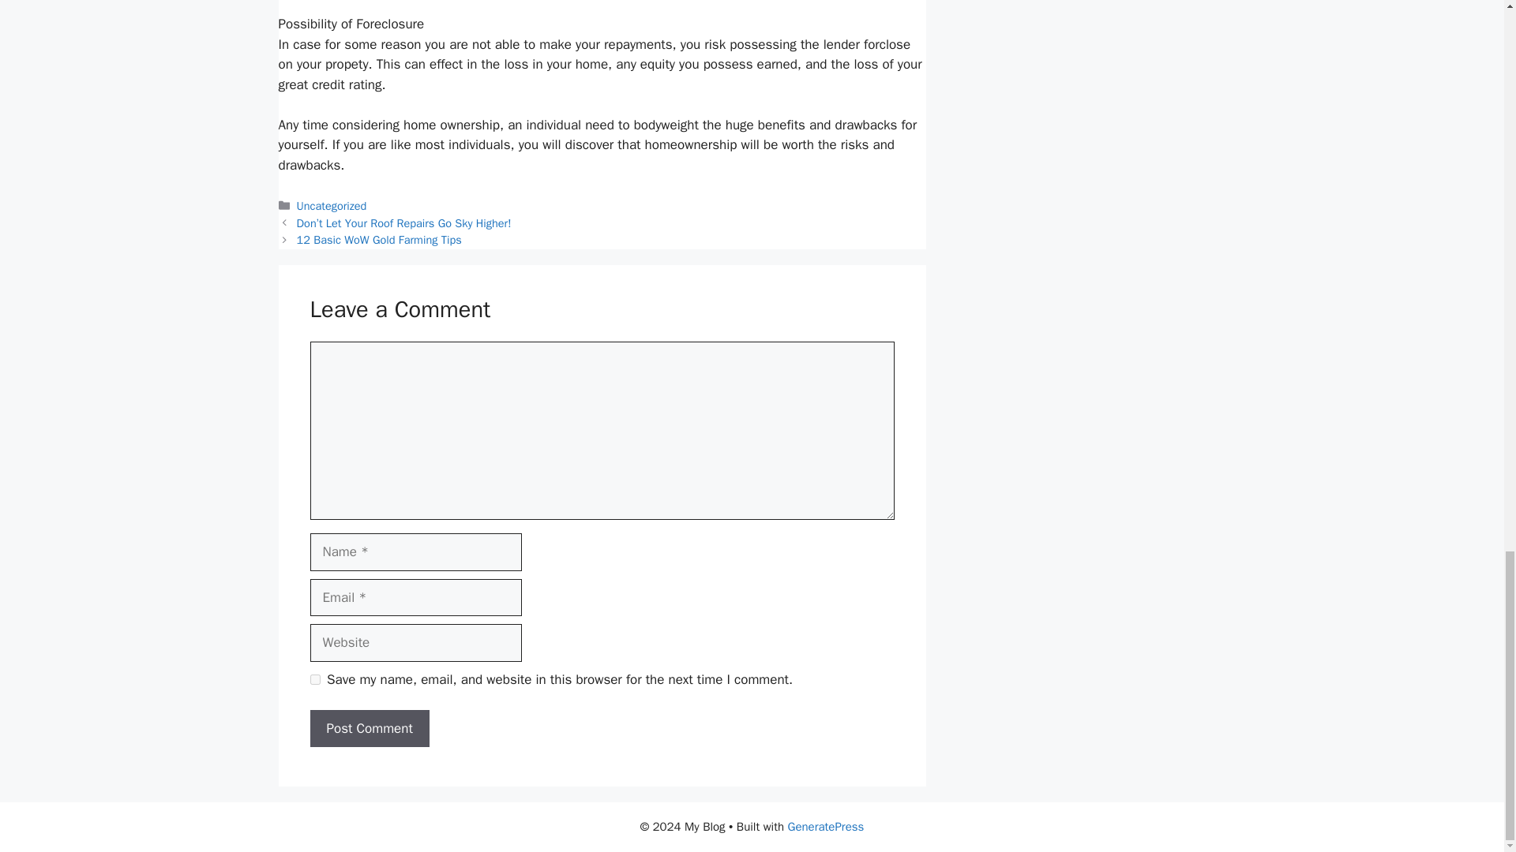 The width and height of the screenshot is (1516, 852). Describe the element at coordinates (332, 205) in the screenshot. I see `Uncategorized` at that location.